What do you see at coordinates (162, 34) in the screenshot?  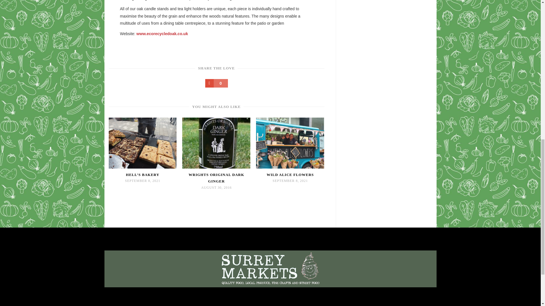 I see `www.ecorecycledoak.co.uk` at bounding box center [162, 34].